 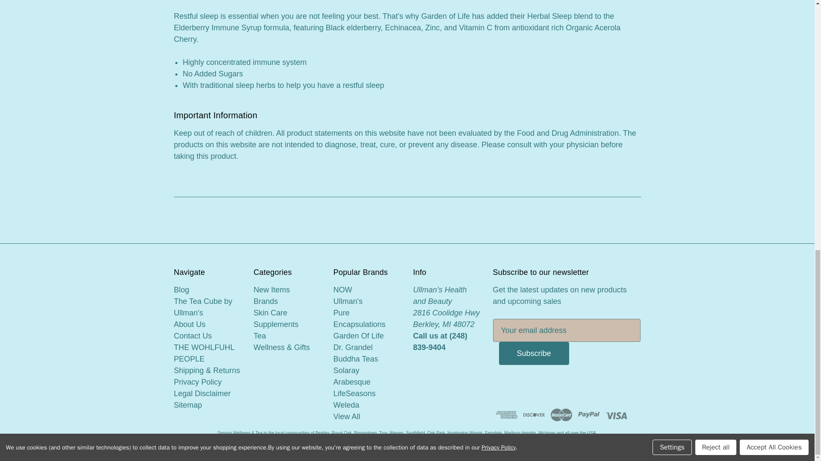 What do you see at coordinates (534, 353) in the screenshot?
I see `Subscribe` at bounding box center [534, 353].